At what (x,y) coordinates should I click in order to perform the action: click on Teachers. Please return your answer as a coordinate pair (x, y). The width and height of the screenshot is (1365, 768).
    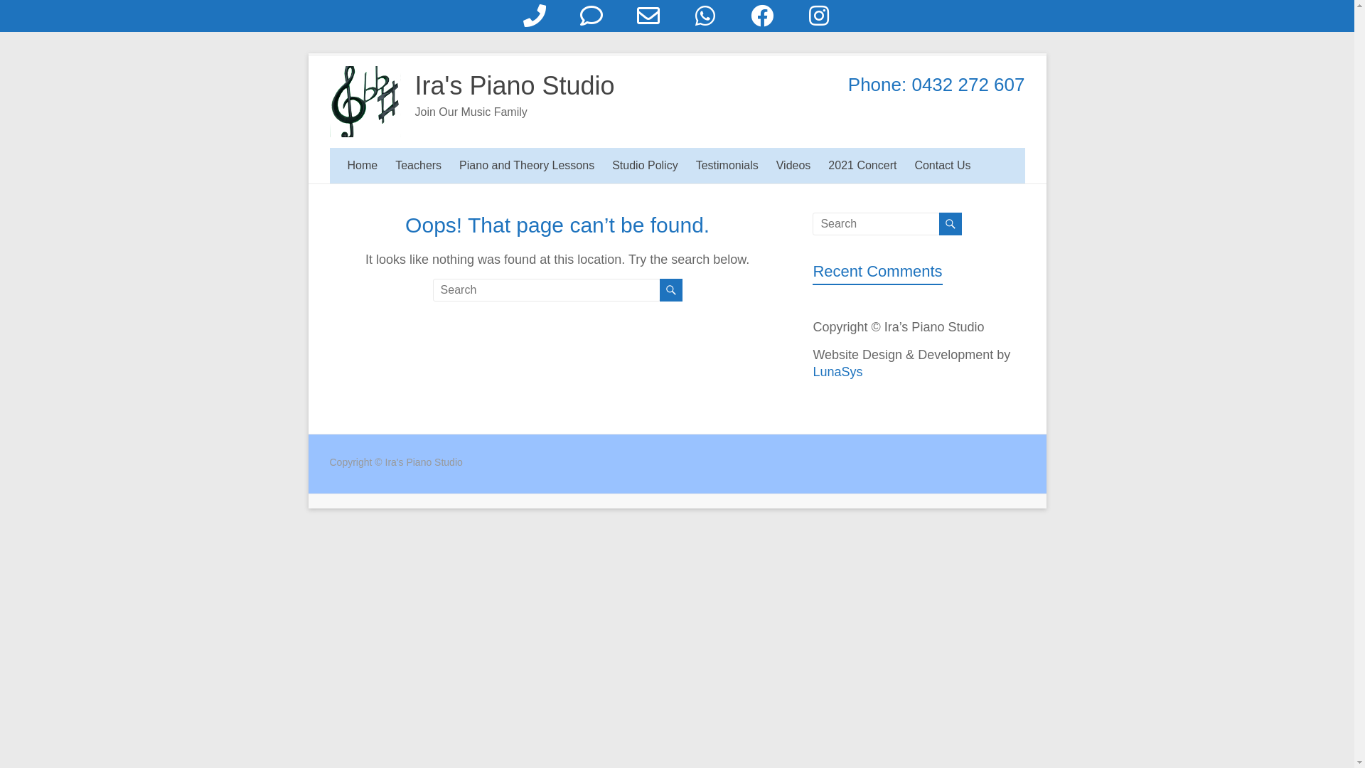
    Looking at the image, I should click on (418, 166).